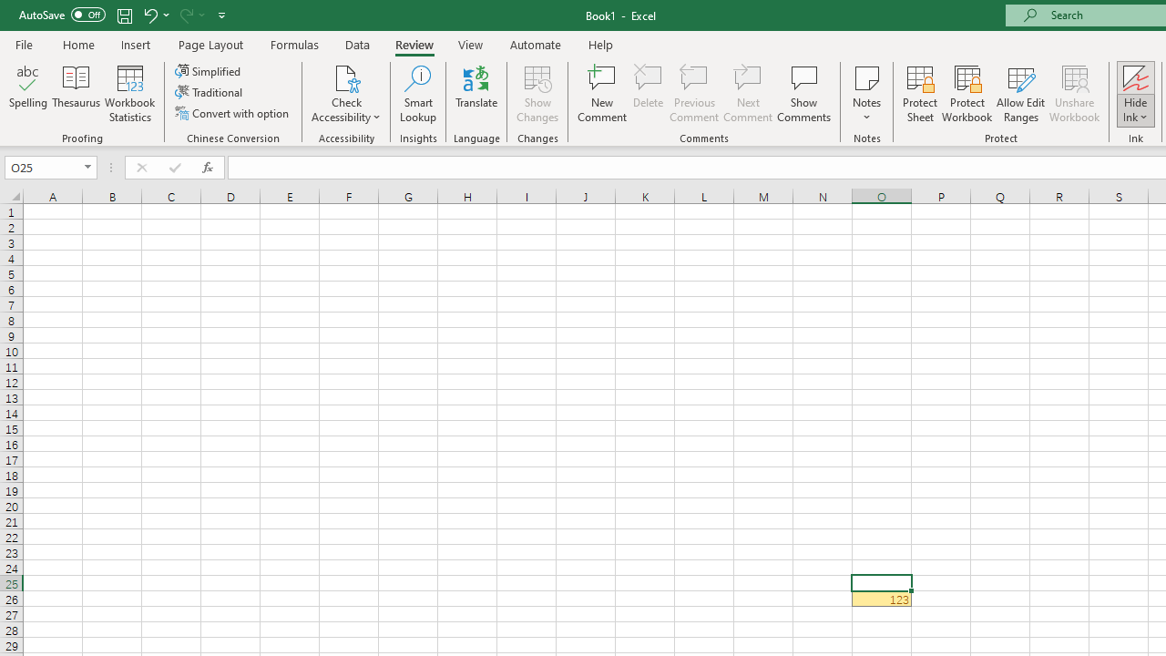 The image size is (1166, 656). What do you see at coordinates (210, 93) in the screenshot?
I see `Traditional` at bounding box center [210, 93].